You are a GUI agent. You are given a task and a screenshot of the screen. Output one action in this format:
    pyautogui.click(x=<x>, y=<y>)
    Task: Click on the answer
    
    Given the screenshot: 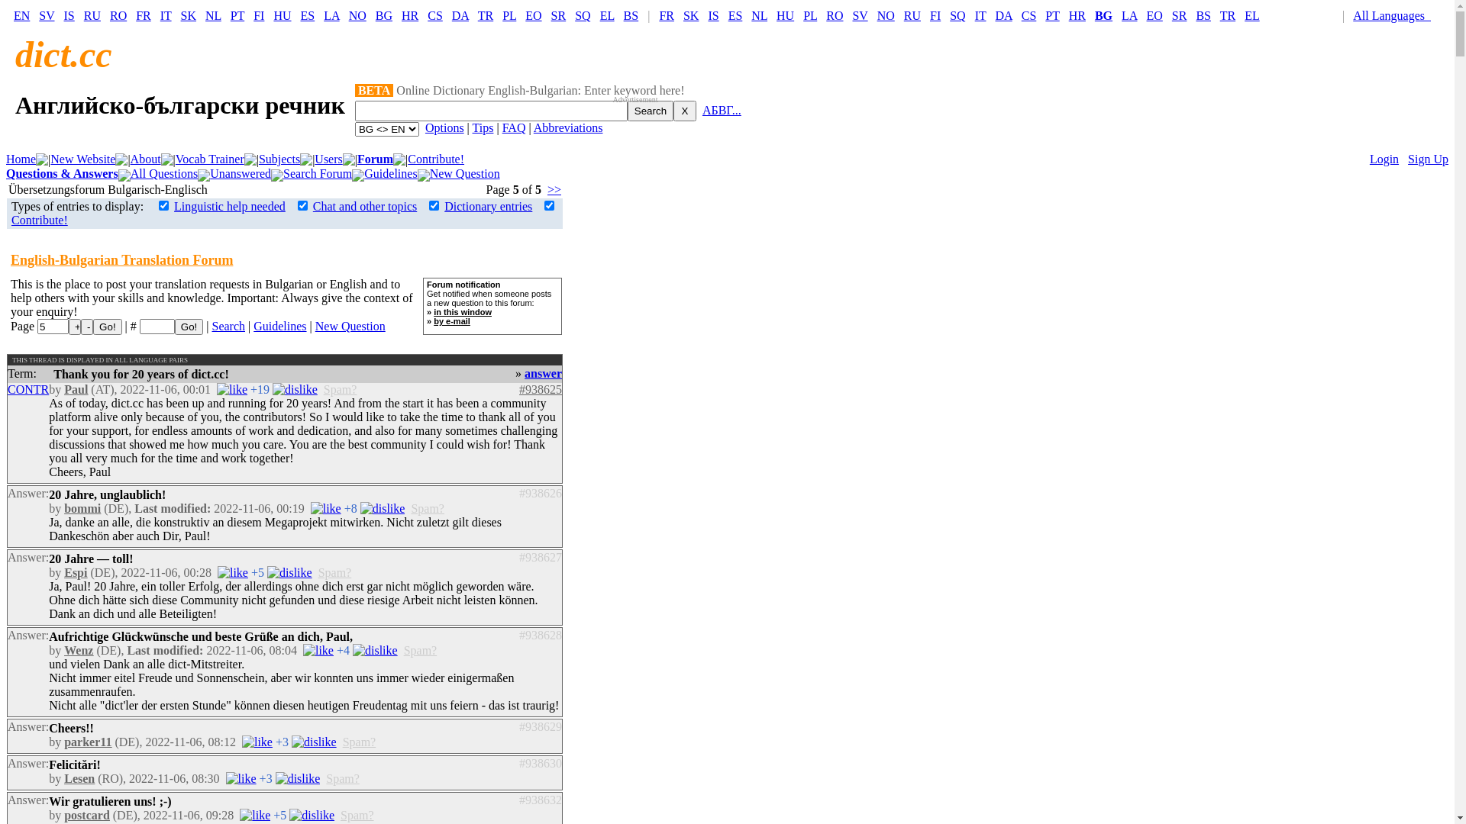 What is the action you would take?
    pyautogui.click(x=544, y=374)
    